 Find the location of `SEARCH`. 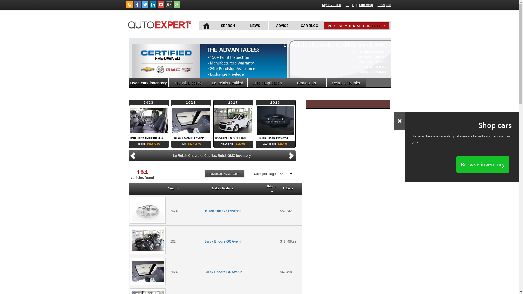

SEARCH is located at coordinates (227, 26).